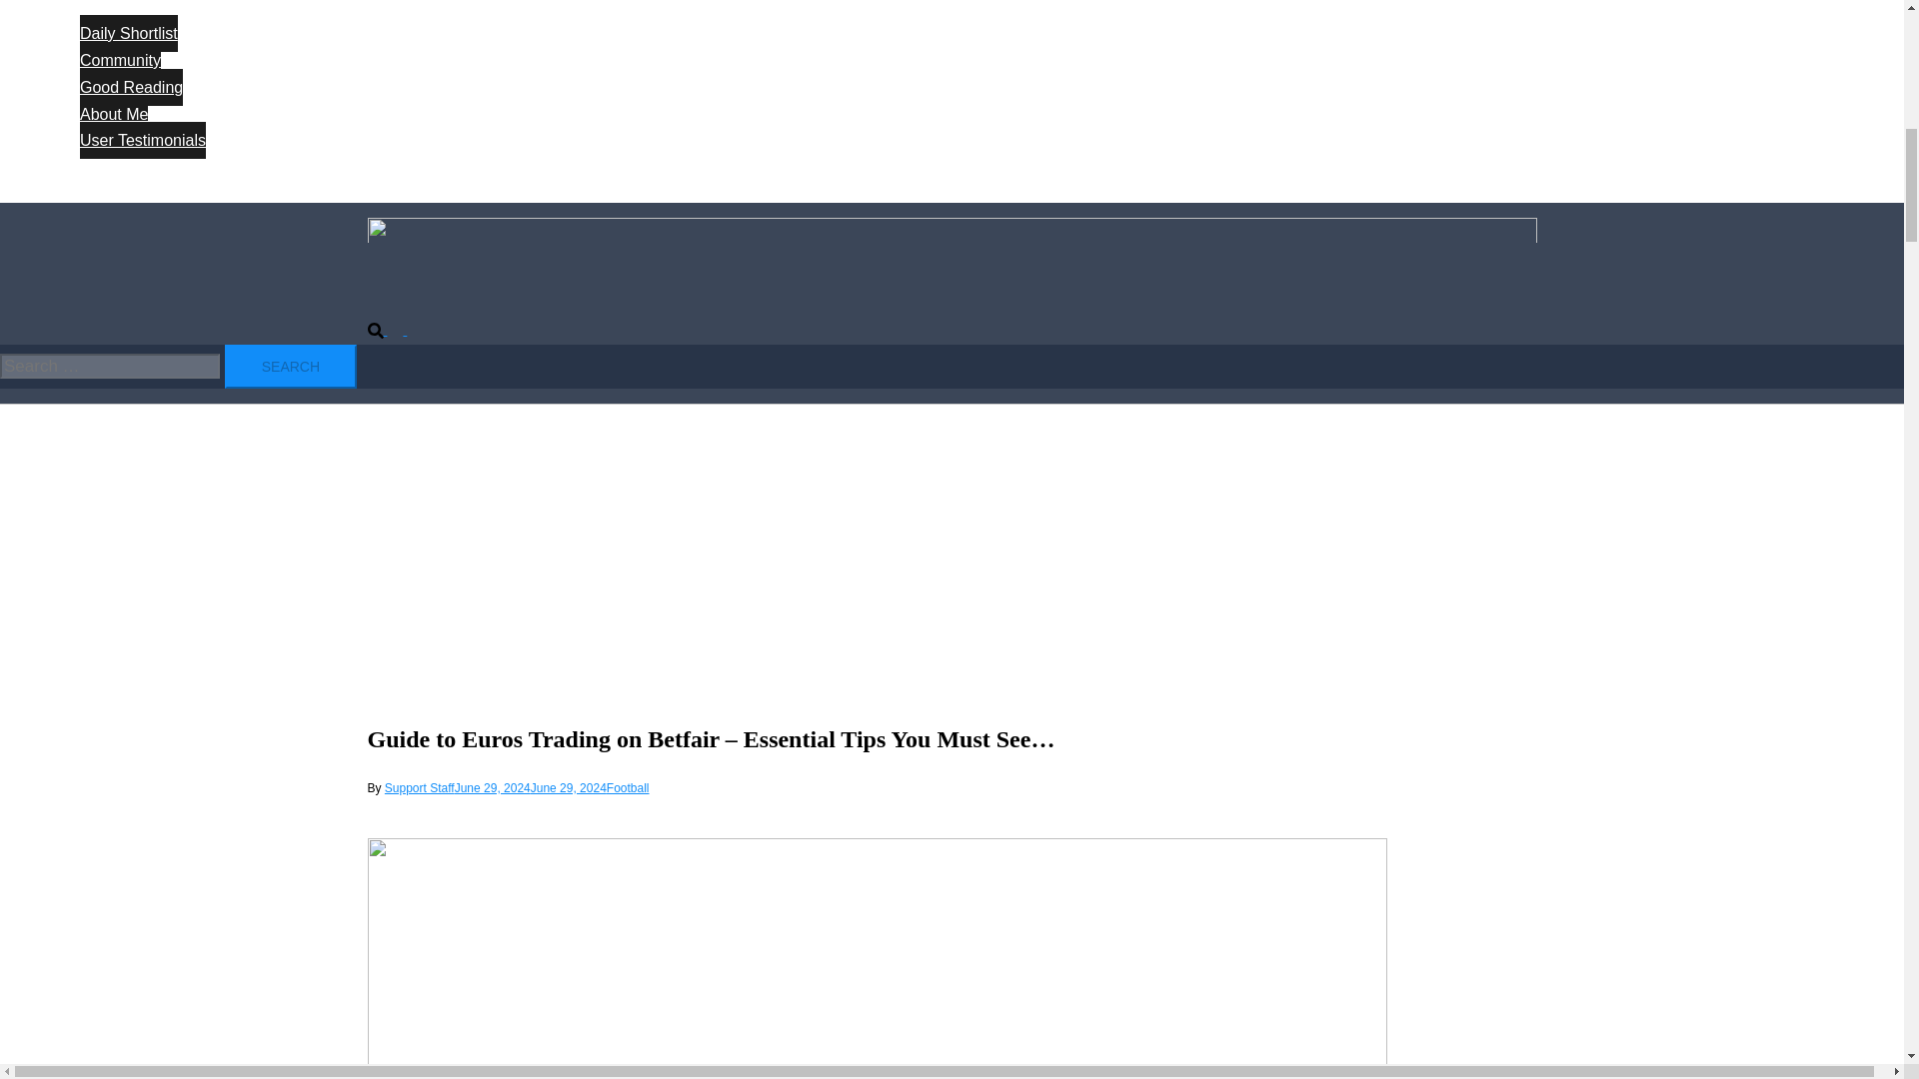 The height and width of the screenshot is (1079, 1919). I want to click on Daily Shortlist, so click(129, 33).